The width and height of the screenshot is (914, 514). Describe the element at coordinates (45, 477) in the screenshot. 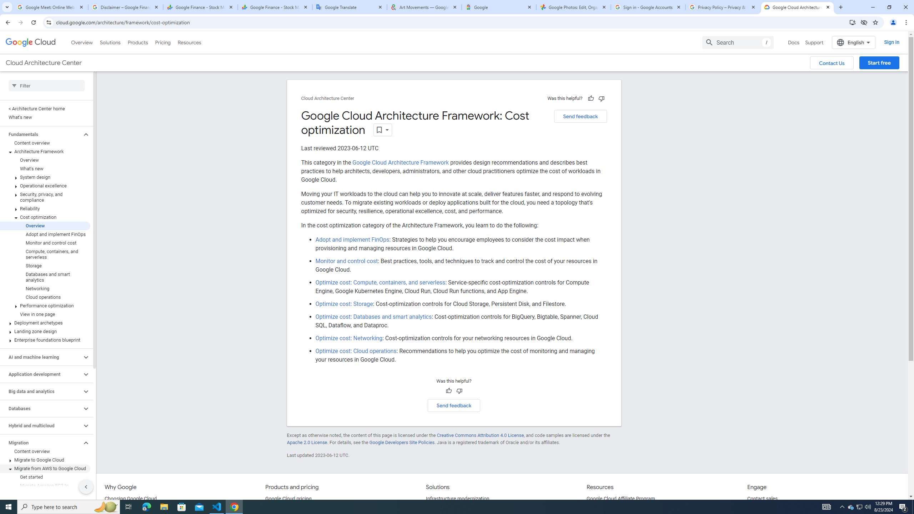

I see `Get started` at that location.